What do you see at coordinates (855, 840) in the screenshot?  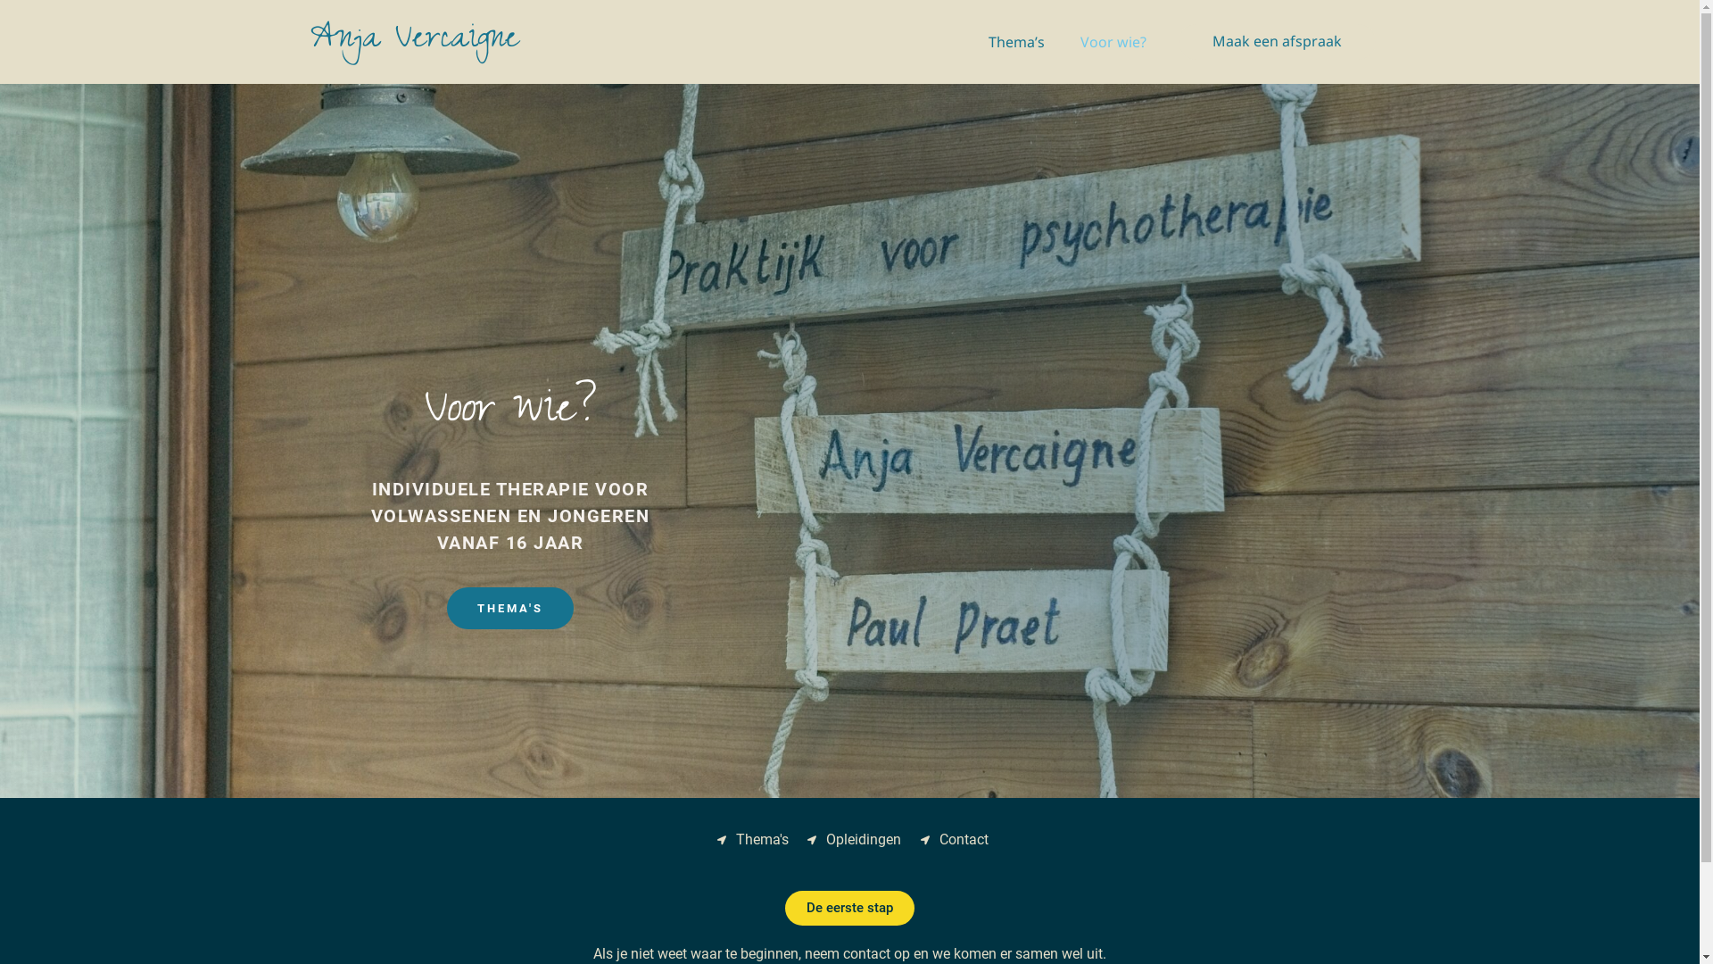 I see `Opleidingen` at bounding box center [855, 840].